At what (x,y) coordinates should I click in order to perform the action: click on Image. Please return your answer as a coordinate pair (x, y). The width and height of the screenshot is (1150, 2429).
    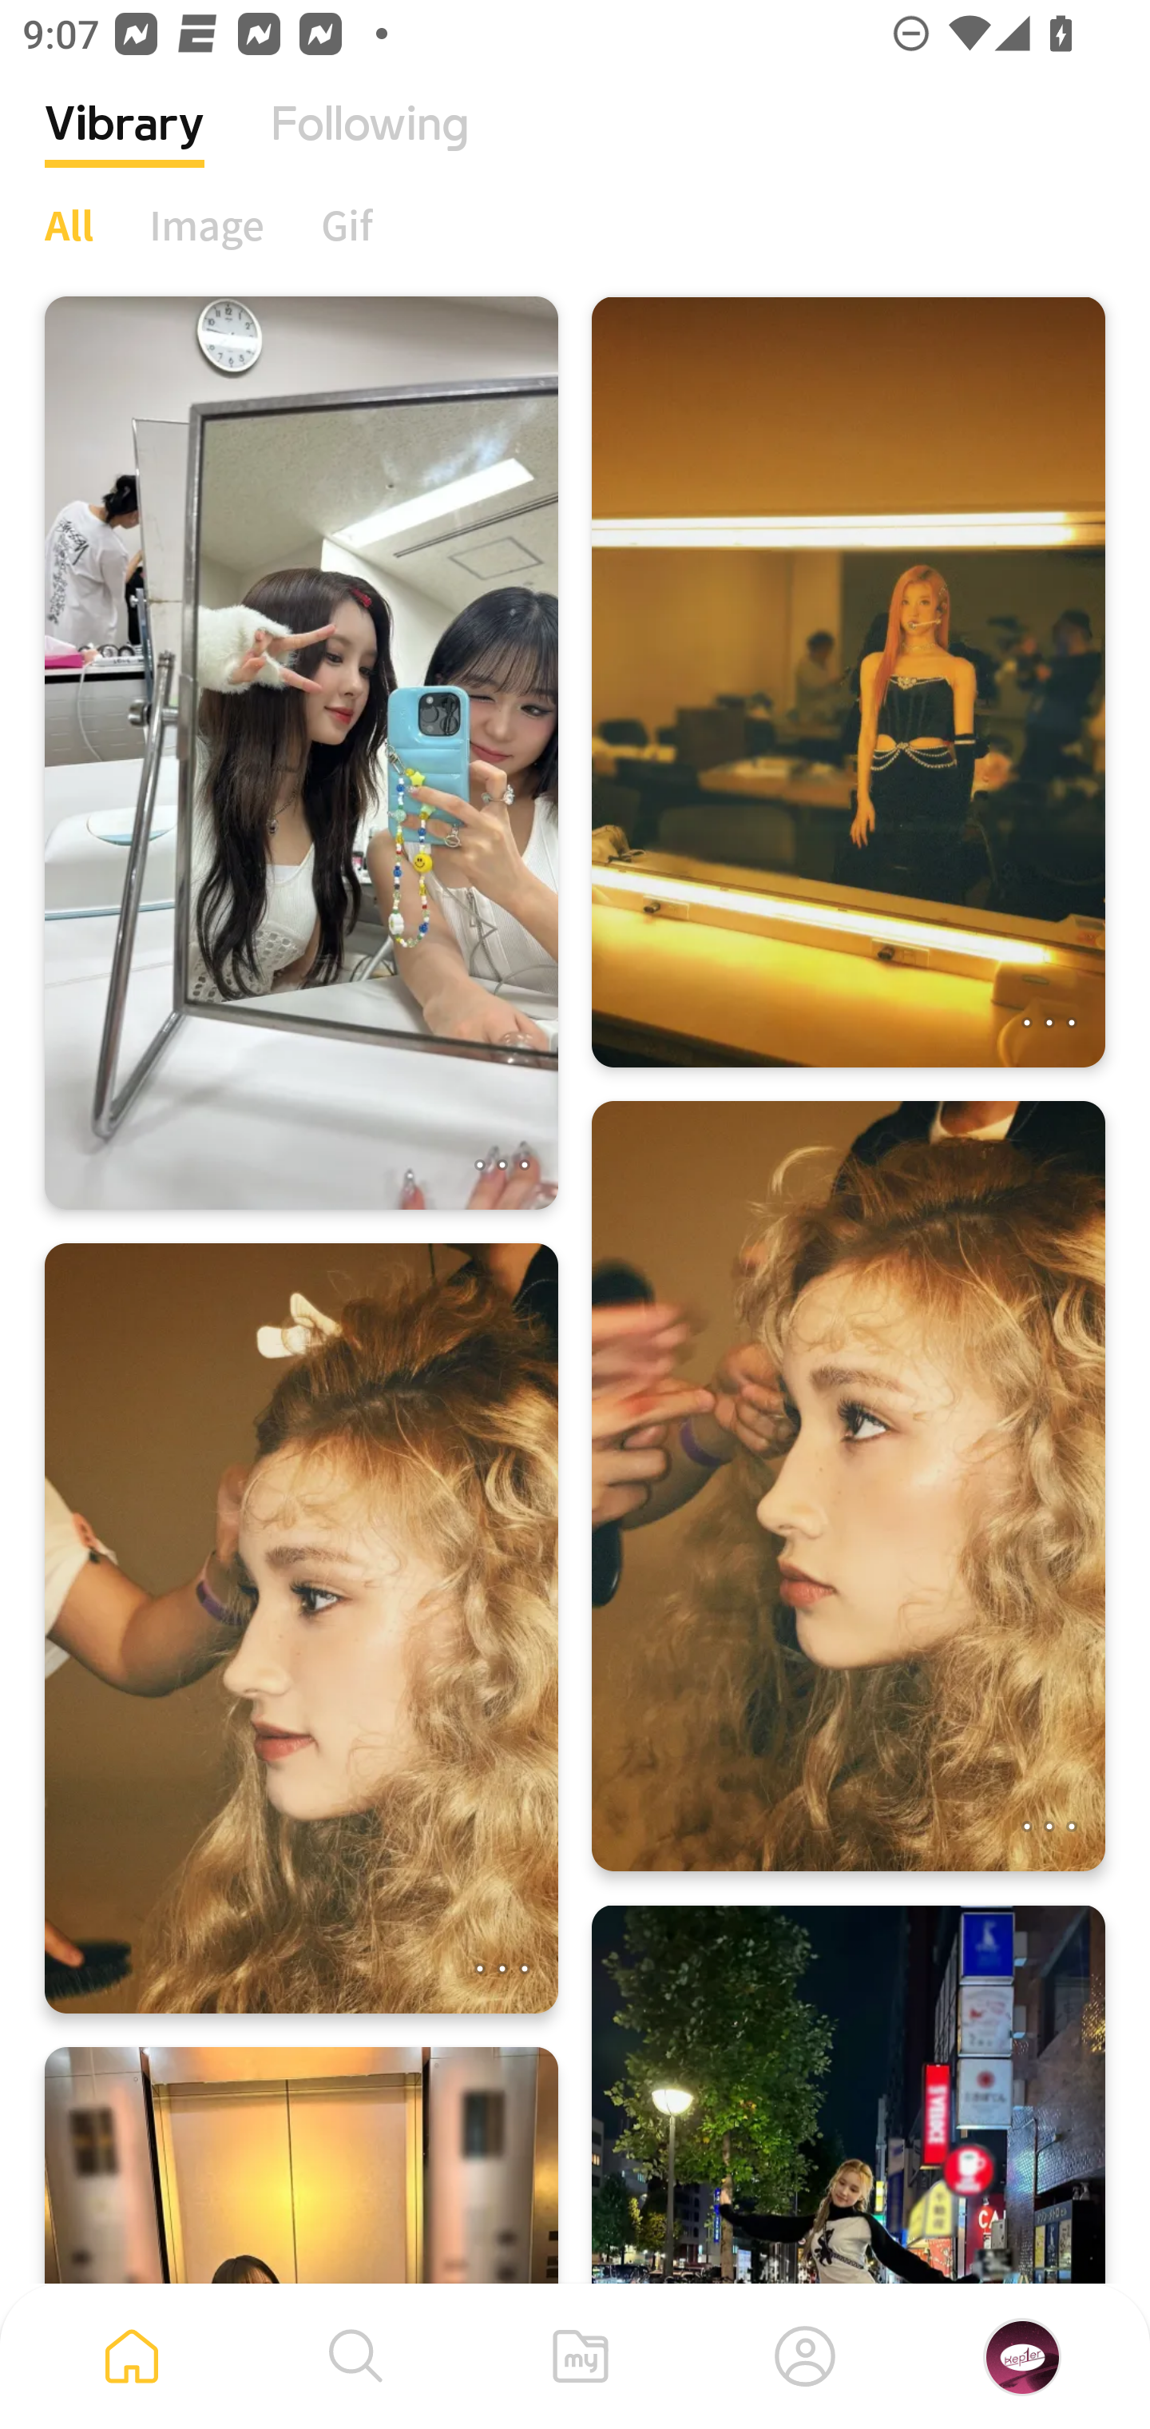
    Looking at the image, I should click on (208, 225).